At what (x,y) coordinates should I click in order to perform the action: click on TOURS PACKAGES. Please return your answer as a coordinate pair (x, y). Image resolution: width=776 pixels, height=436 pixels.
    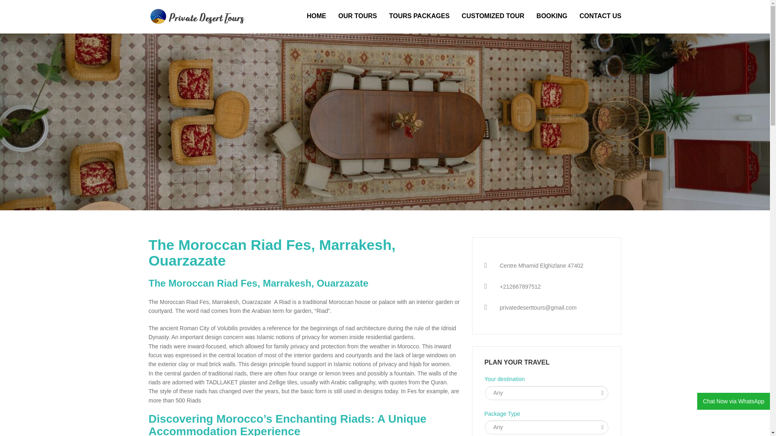
    Looking at the image, I should click on (420, 16).